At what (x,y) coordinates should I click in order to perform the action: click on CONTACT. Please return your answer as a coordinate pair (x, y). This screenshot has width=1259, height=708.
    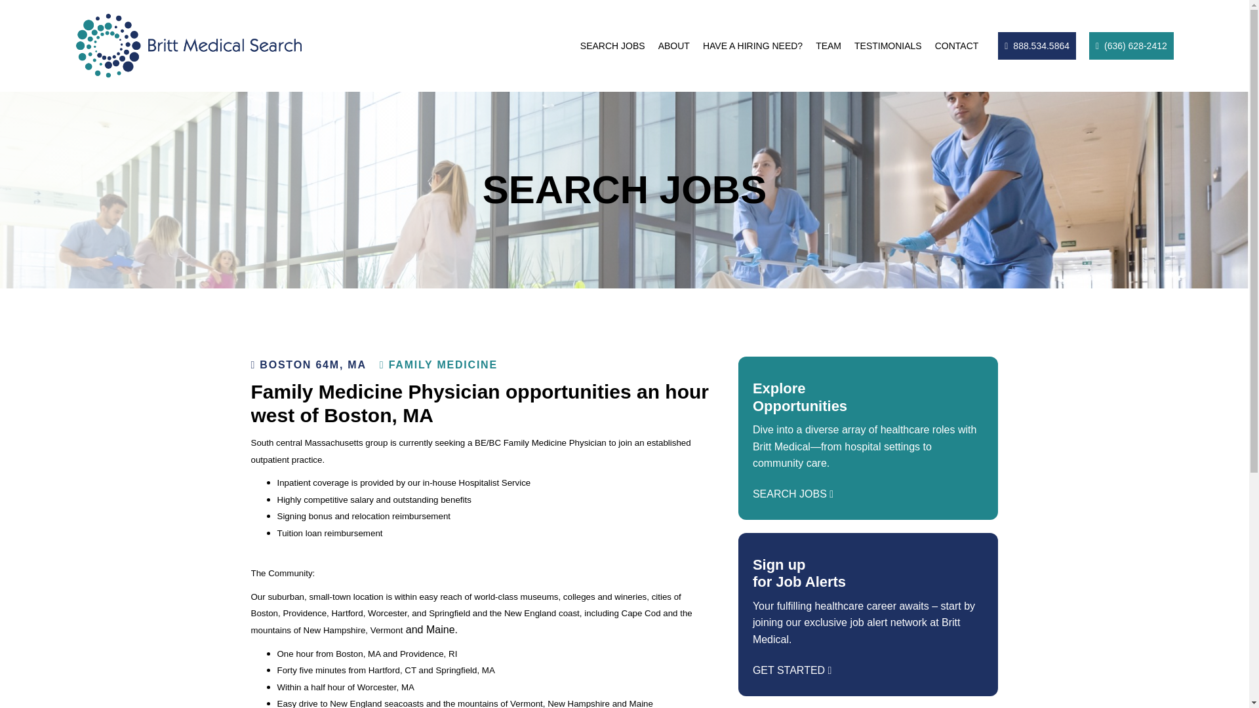
    Looking at the image, I should click on (957, 45).